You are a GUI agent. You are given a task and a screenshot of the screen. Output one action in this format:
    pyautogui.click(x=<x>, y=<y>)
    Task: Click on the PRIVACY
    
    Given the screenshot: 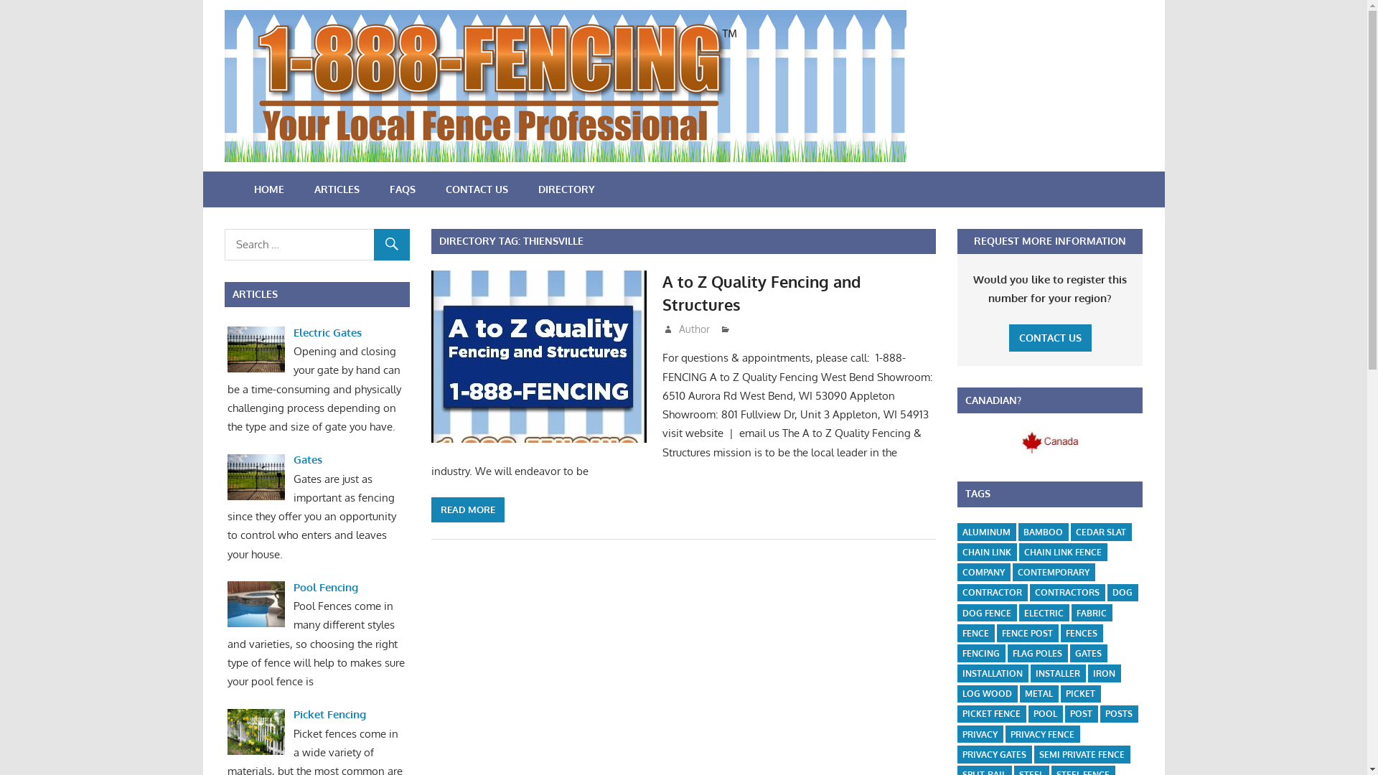 What is the action you would take?
    pyautogui.click(x=980, y=735)
    